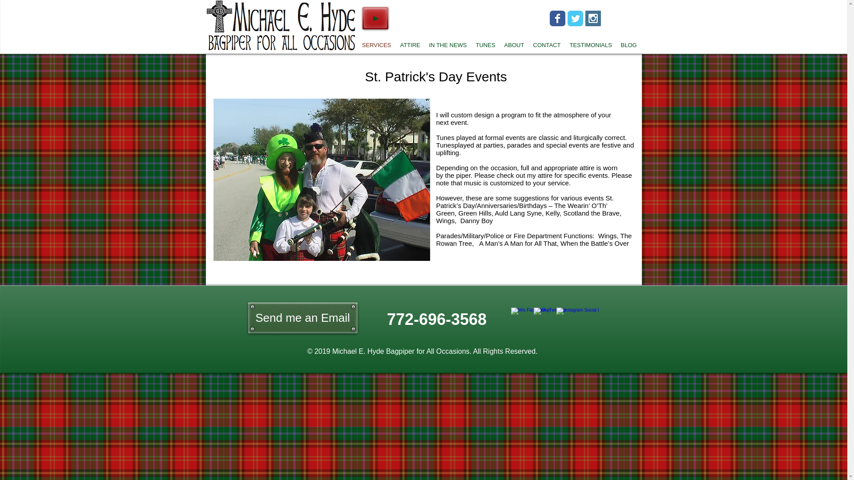 The width and height of the screenshot is (854, 480). I want to click on TESTIMONIALS, so click(590, 45).